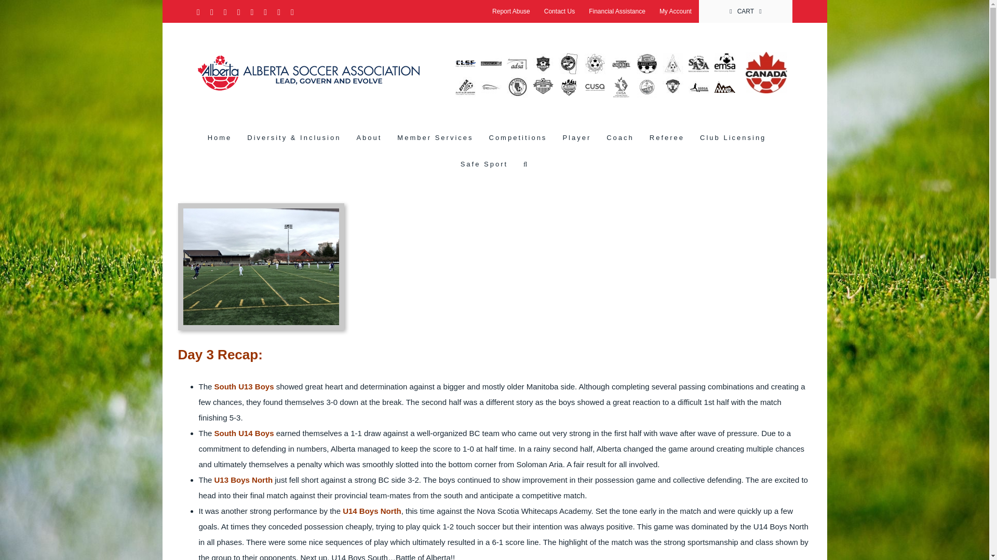 This screenshot has height=560, width=997. Describe the element at coordinates (559, 11) in the screenshot. I see `Contact Us` at that location.